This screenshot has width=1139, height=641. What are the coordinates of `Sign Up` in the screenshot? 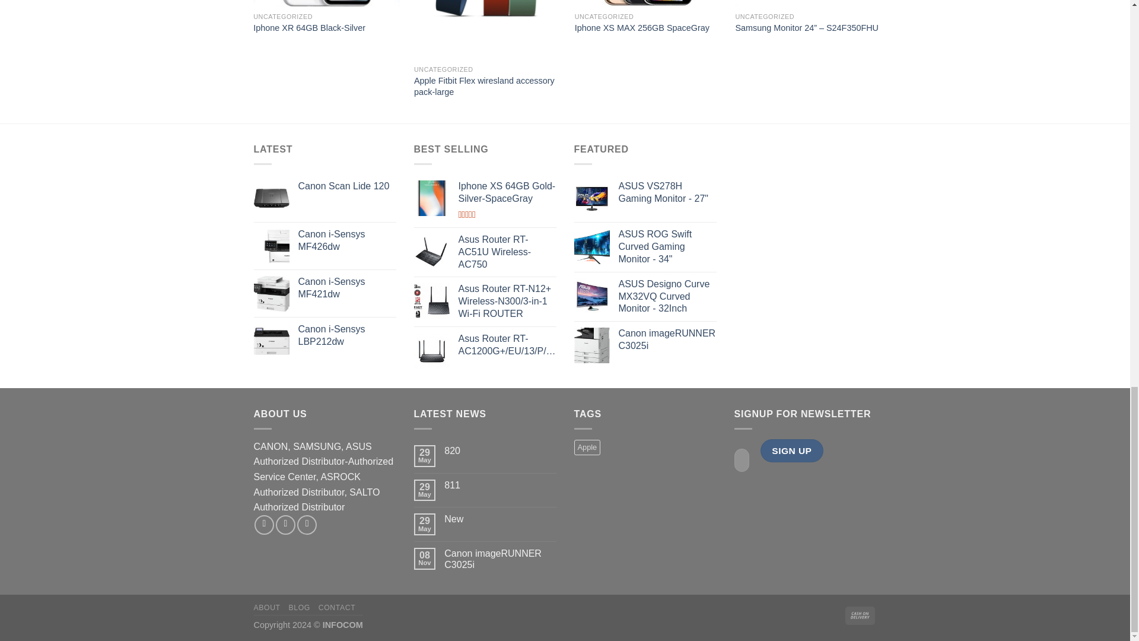 It's located at (792, 450).